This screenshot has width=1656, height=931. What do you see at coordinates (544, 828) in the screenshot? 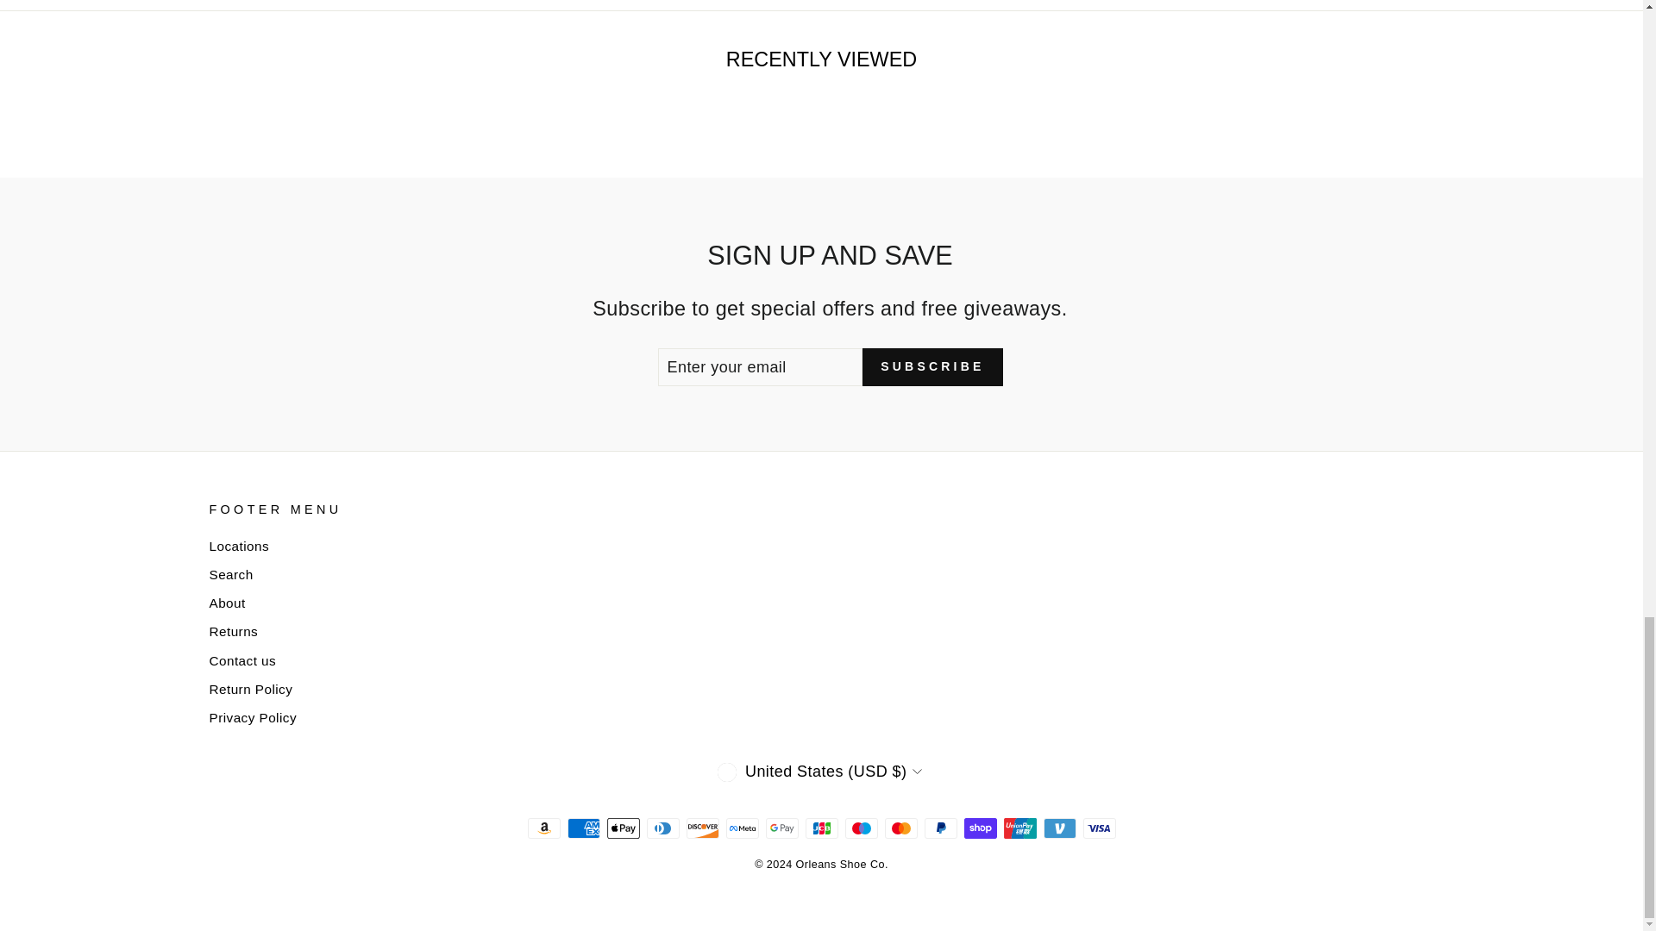
I see `Amazon` at bounding box center [544, 828].